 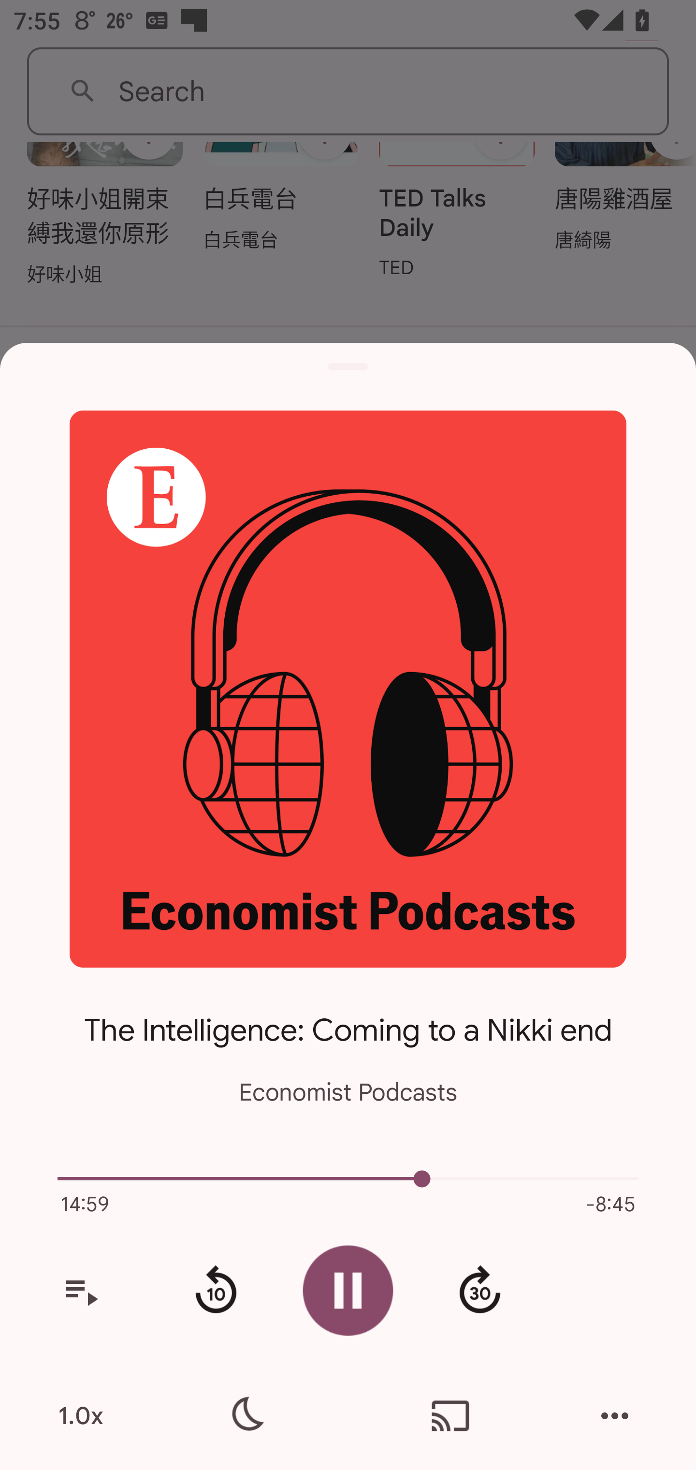 I want to click on Cast. Disconnected, so click(x=450, y=1416).